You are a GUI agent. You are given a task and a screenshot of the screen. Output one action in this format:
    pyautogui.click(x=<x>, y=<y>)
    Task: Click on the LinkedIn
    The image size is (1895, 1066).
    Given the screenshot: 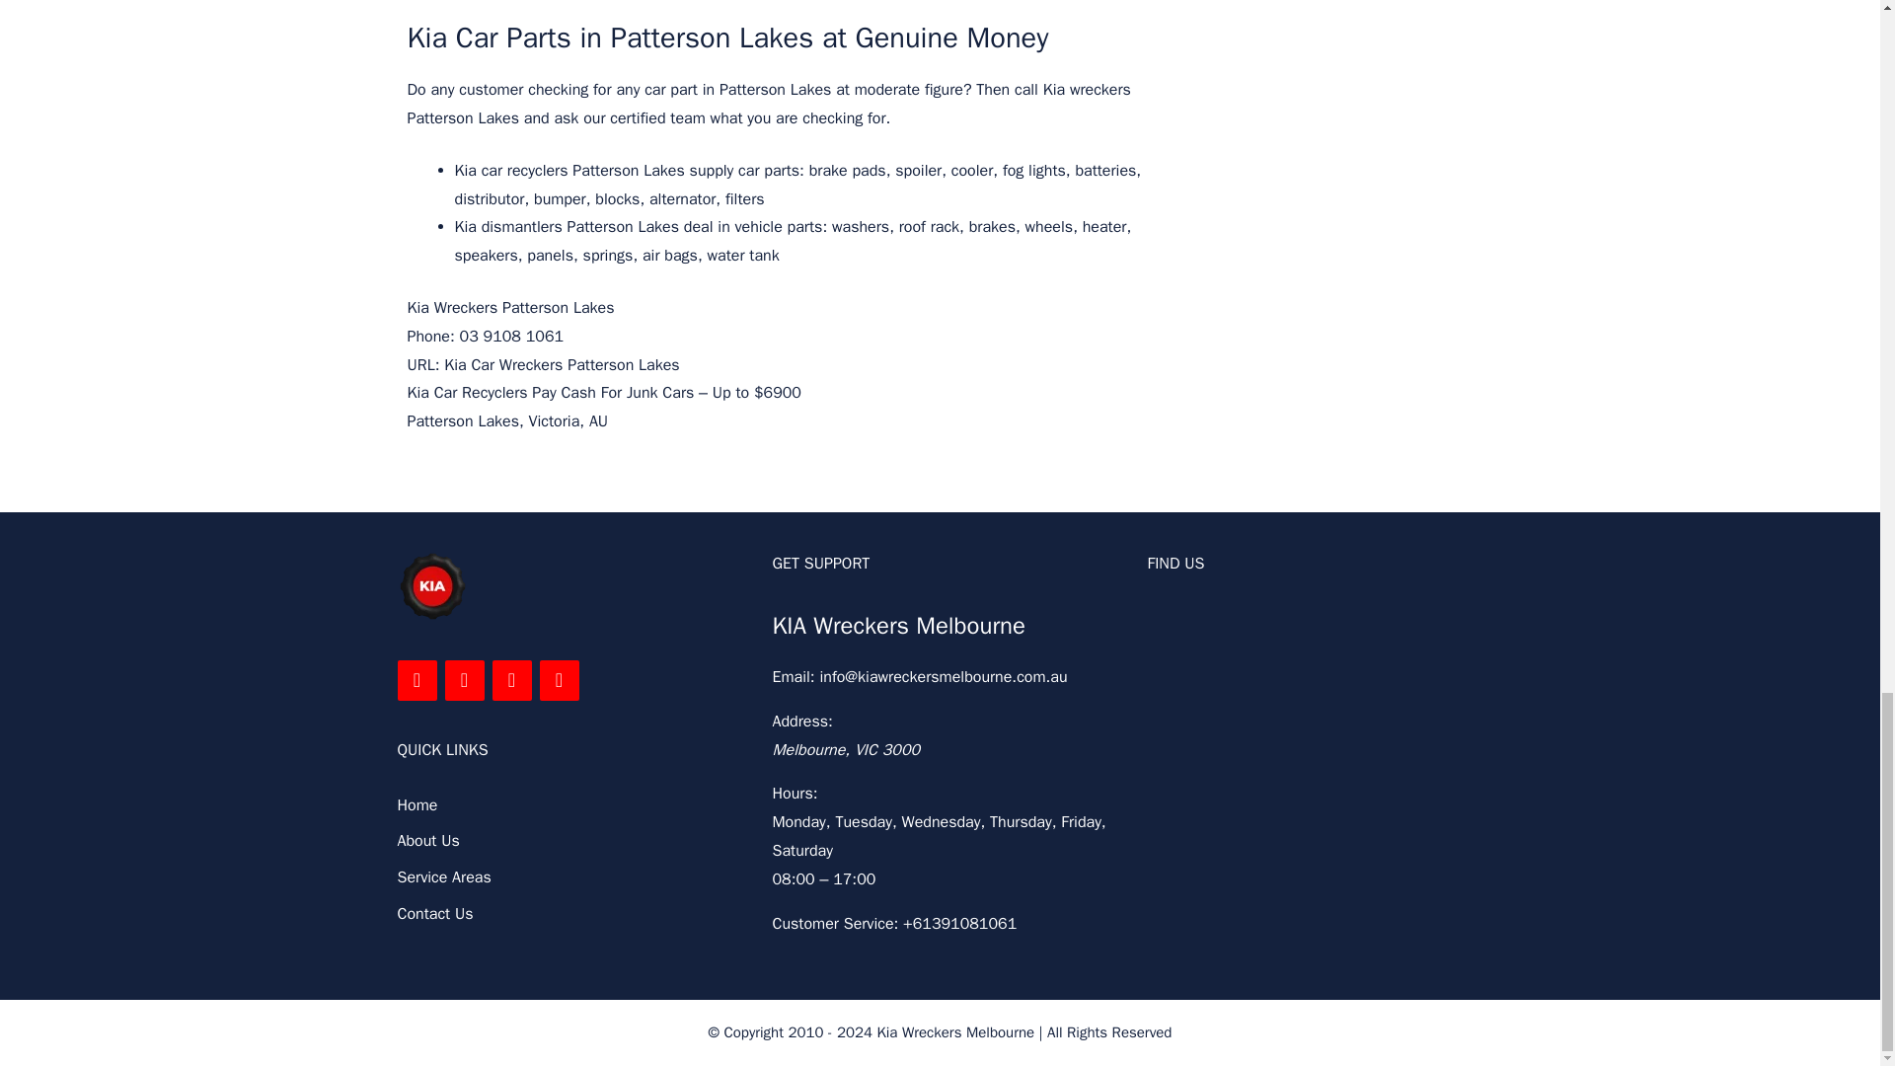 What is the action you would take?
    pyautogui.click(x=463, y=679)
    